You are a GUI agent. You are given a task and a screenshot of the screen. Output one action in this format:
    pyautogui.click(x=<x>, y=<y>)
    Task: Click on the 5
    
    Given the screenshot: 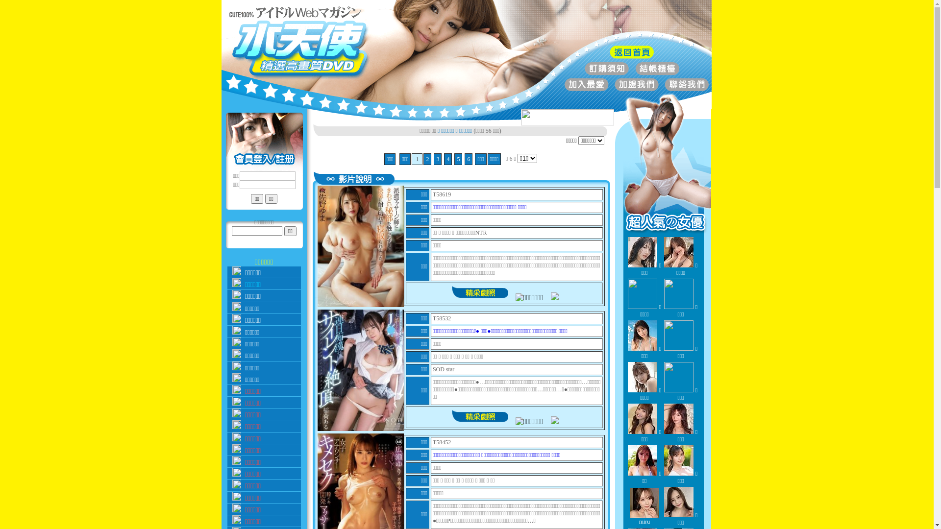 What is the action you would take?
    pyautogui.click(x=458, y=159)
    